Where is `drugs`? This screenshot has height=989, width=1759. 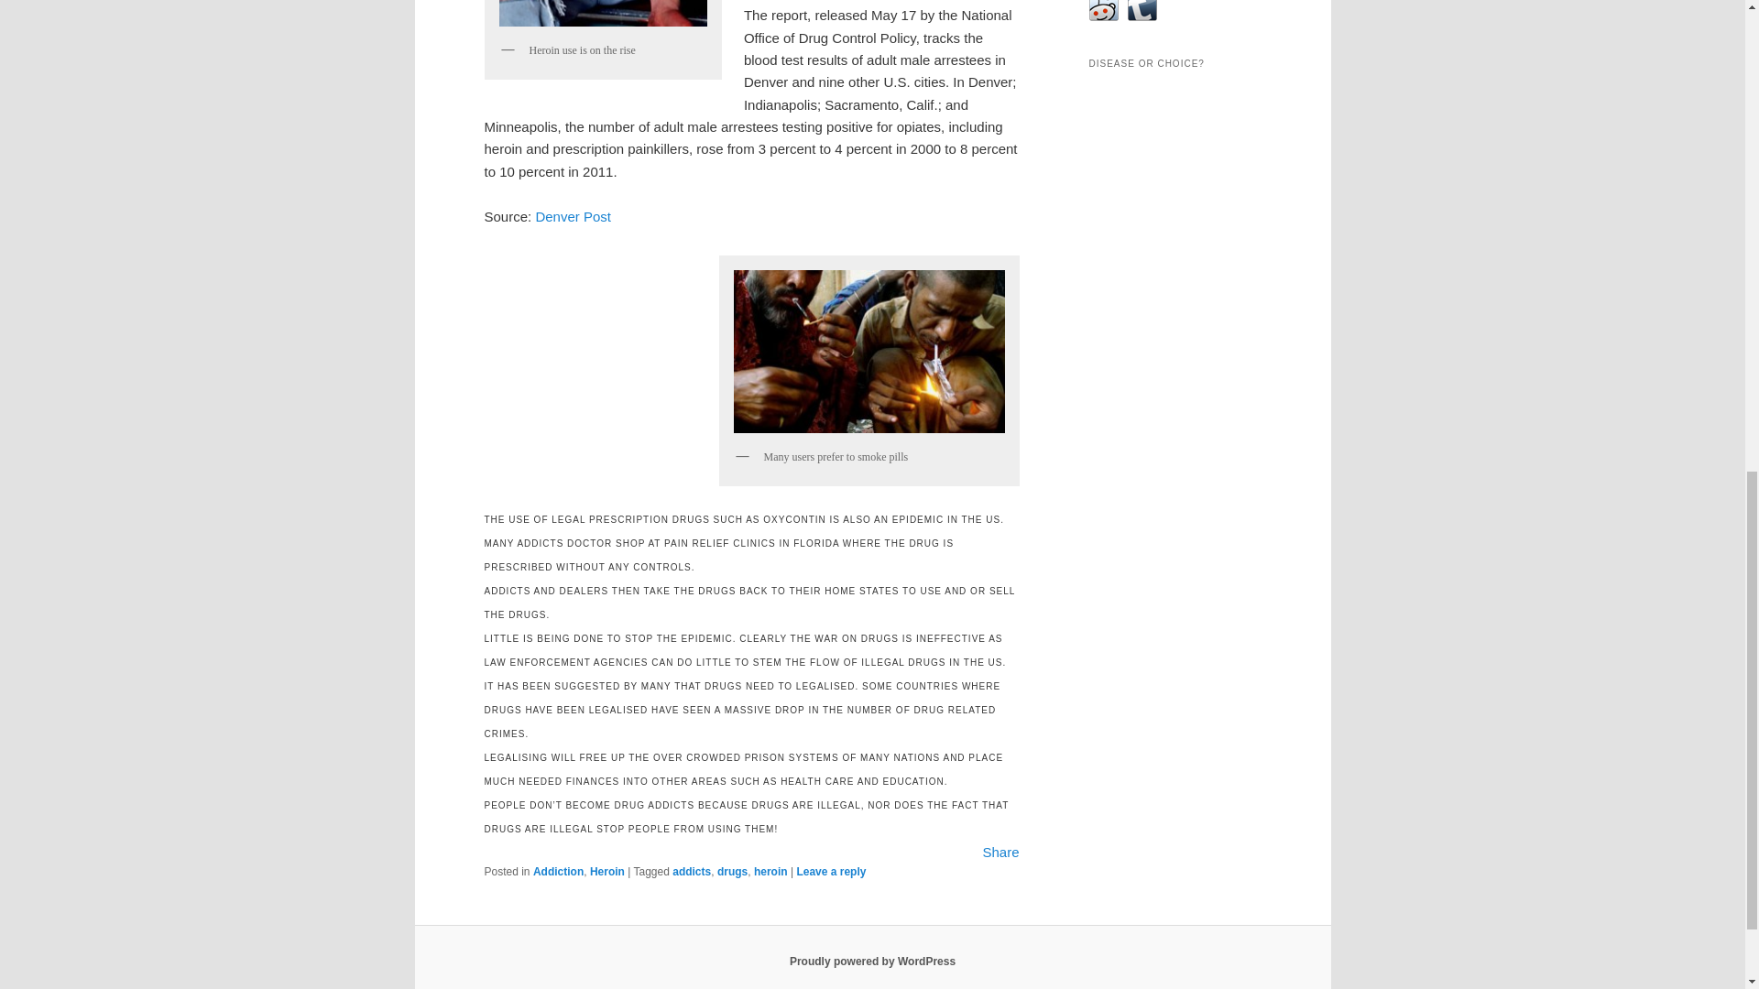 drugs is located at coordinates (733, 872).